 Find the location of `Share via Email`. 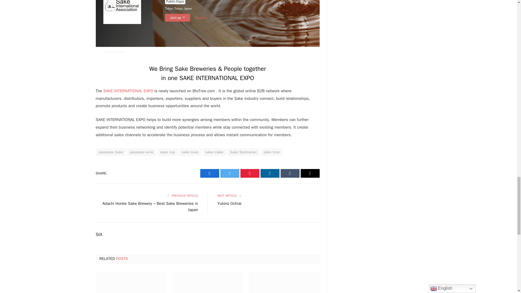

Share via Email is located at coordinates (310, 173).